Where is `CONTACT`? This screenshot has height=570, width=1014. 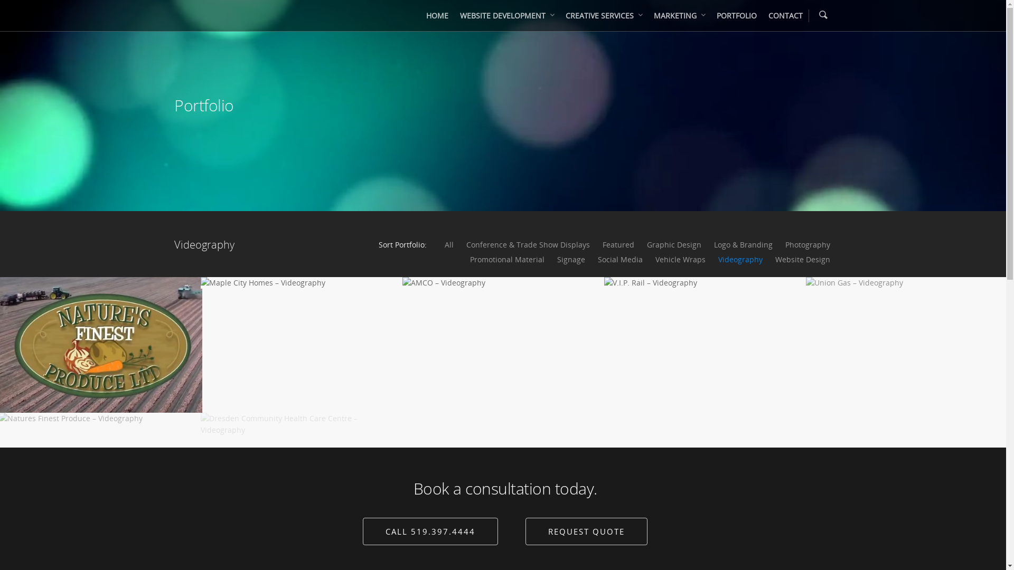
CONTACT is located at coordinates (786, 18).